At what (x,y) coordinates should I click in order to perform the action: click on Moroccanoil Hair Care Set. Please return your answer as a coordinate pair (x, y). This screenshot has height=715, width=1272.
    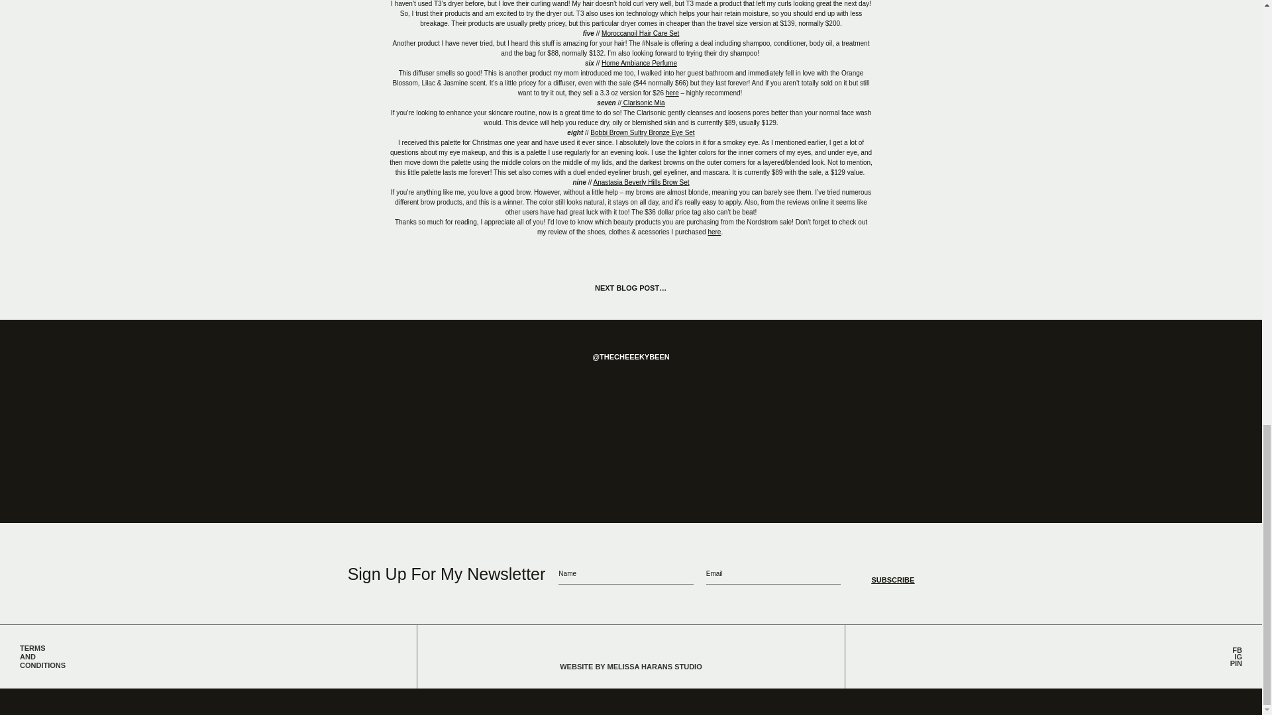
    Looking at the image, I should click on (640, 33).